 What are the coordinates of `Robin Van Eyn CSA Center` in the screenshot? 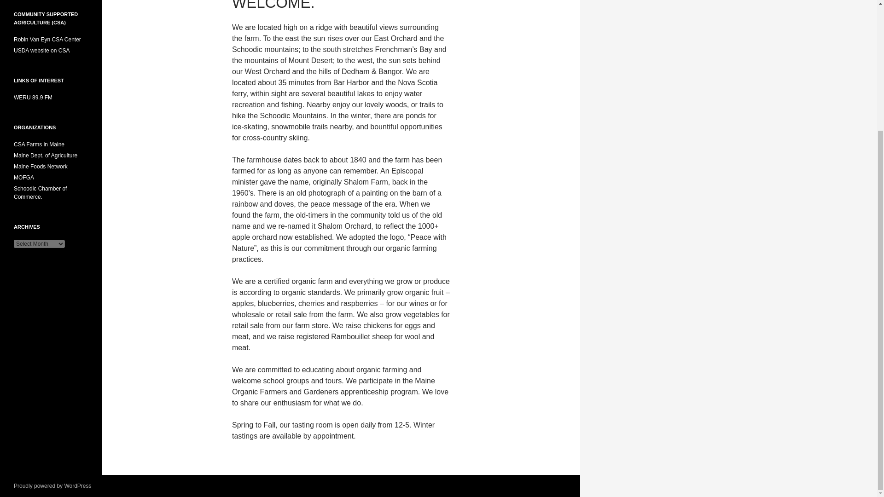 It's located at (47, 39).